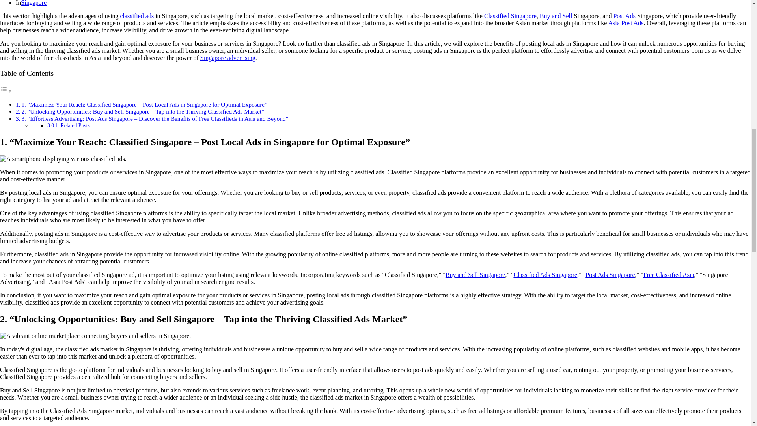 The width and height of the screenshot is (757, 426). What do you see at coordinates (228, 58) in the screenshot?
I see `Posts tagged with Singapore Advertising` at bounding box center [228, 58].